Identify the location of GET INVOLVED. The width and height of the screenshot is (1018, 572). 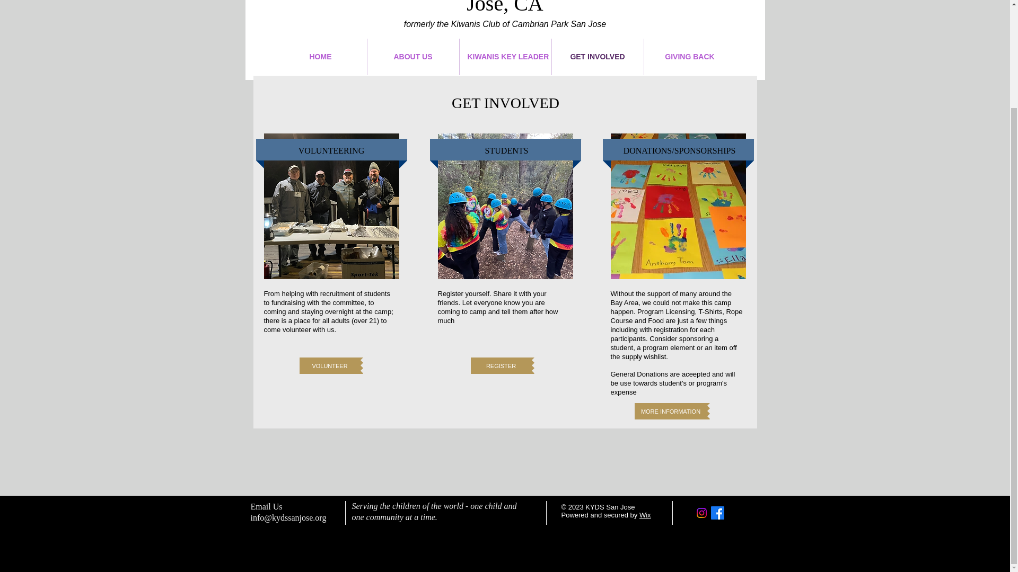
(597, 57).